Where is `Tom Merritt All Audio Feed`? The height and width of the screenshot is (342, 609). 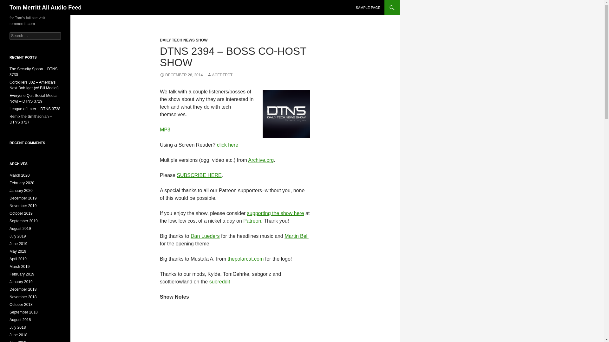
Tom Merritt All Audio Feed is located at coordinates (46, 8).